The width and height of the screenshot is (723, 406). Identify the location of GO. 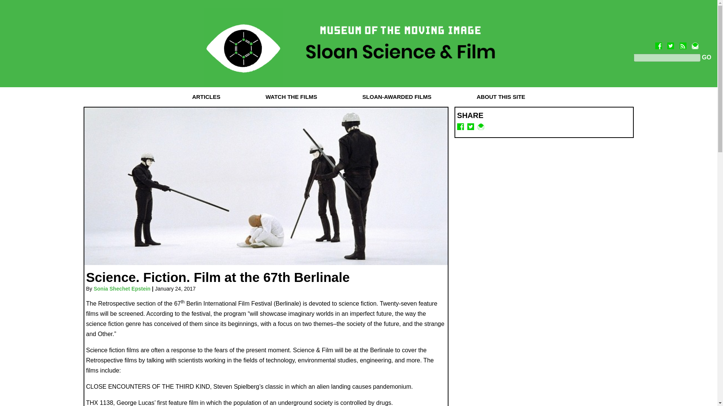
(706, 57).